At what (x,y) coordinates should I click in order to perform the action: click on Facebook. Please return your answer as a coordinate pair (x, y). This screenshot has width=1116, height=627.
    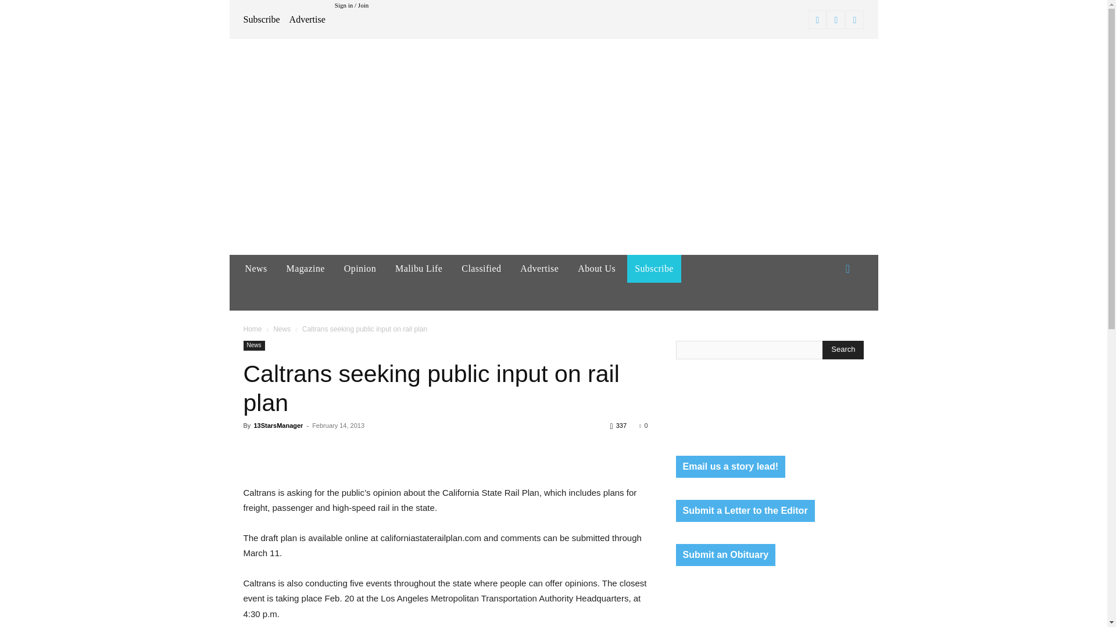
    Looking at the image, I should click on (817, 20).